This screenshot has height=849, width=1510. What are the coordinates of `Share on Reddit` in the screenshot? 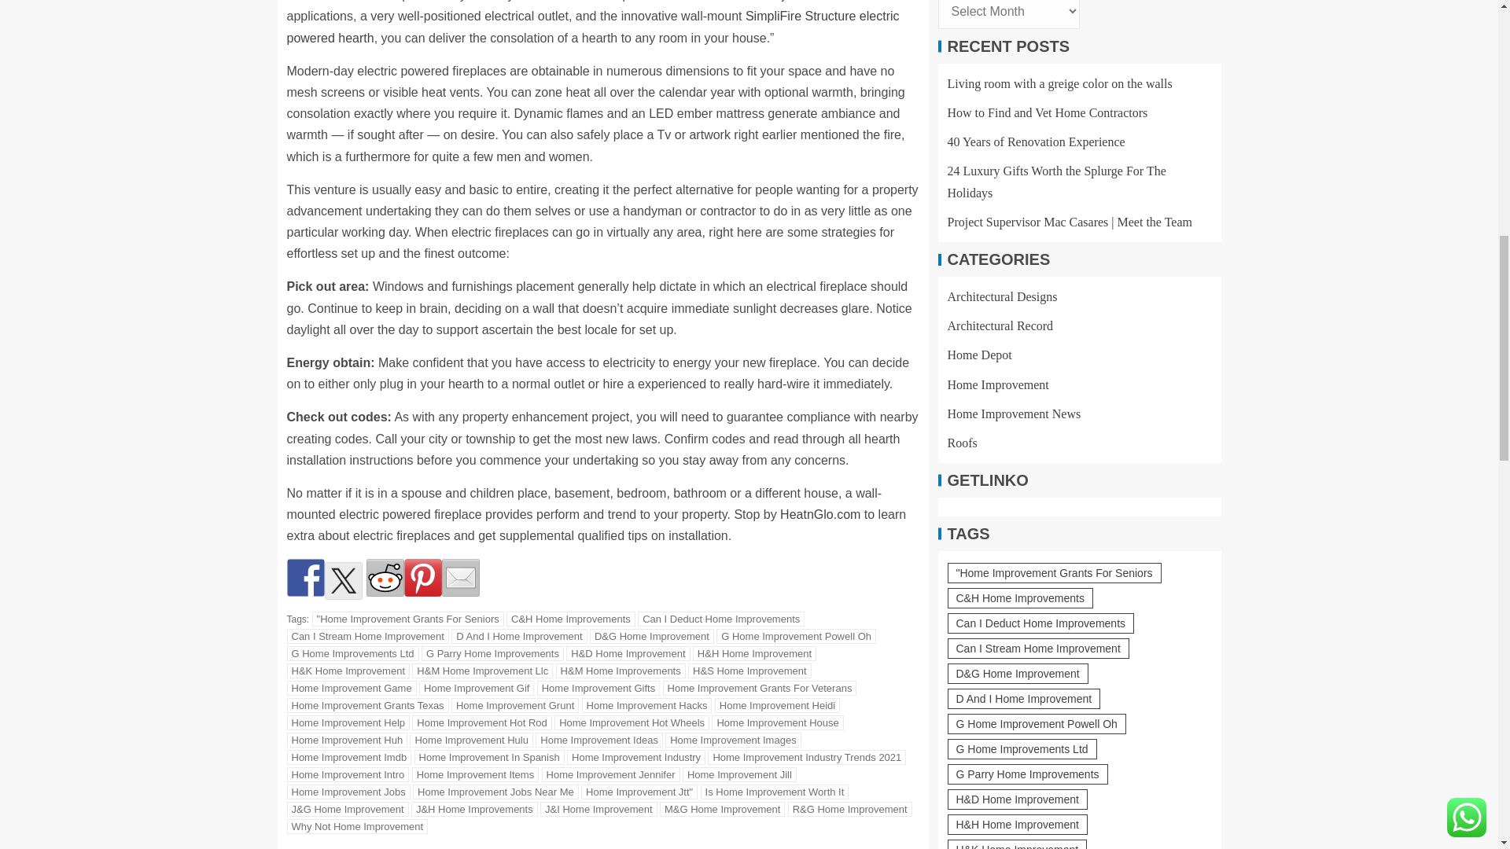 It's located at (385, 577).